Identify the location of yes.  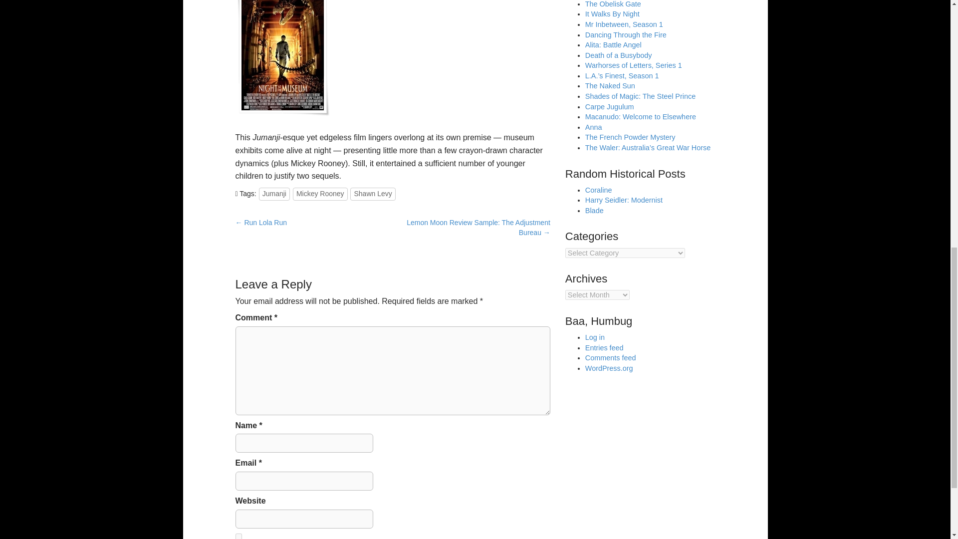
(239, 536).